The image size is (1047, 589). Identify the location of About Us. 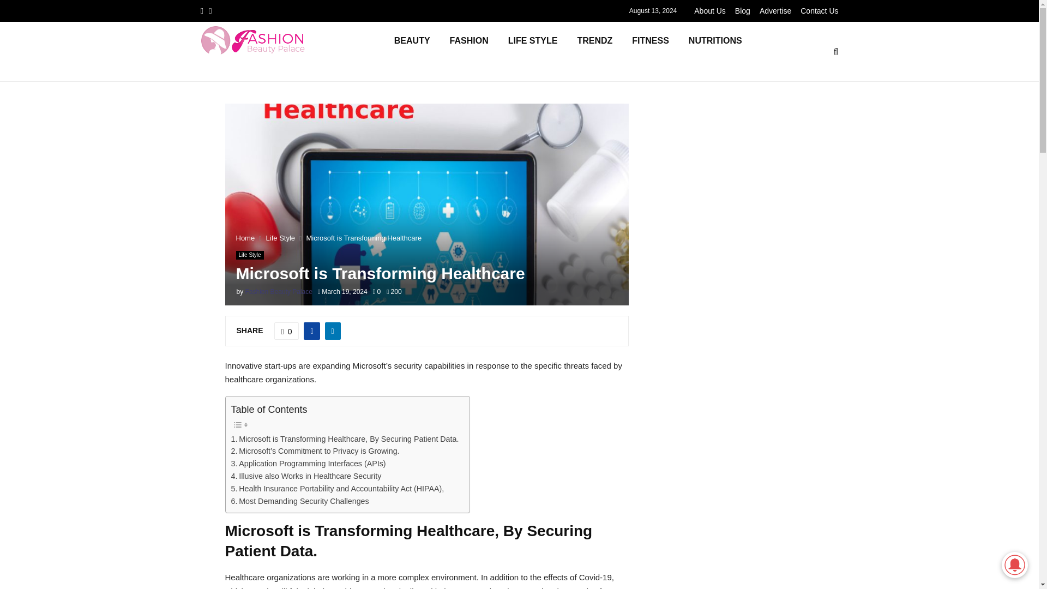
(709, 11).